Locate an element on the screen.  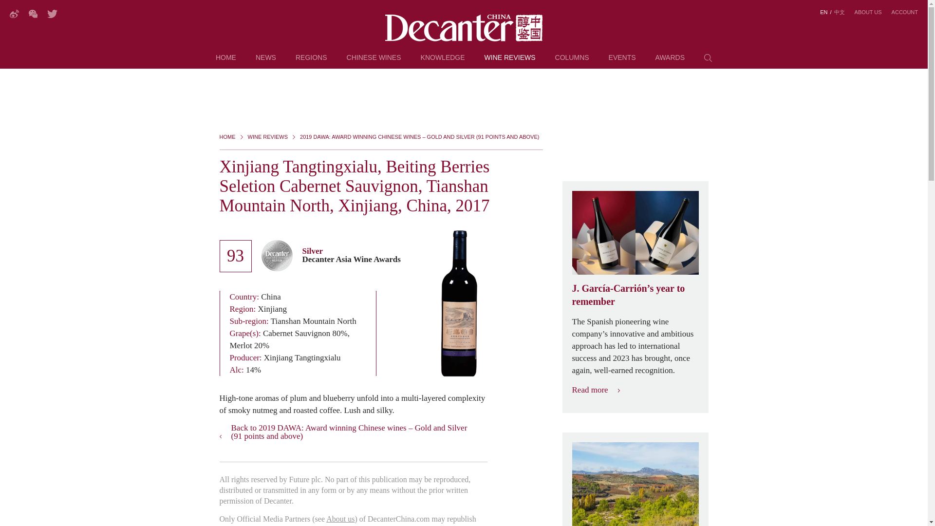
ABOUT US is located at coordinates (868, 12).